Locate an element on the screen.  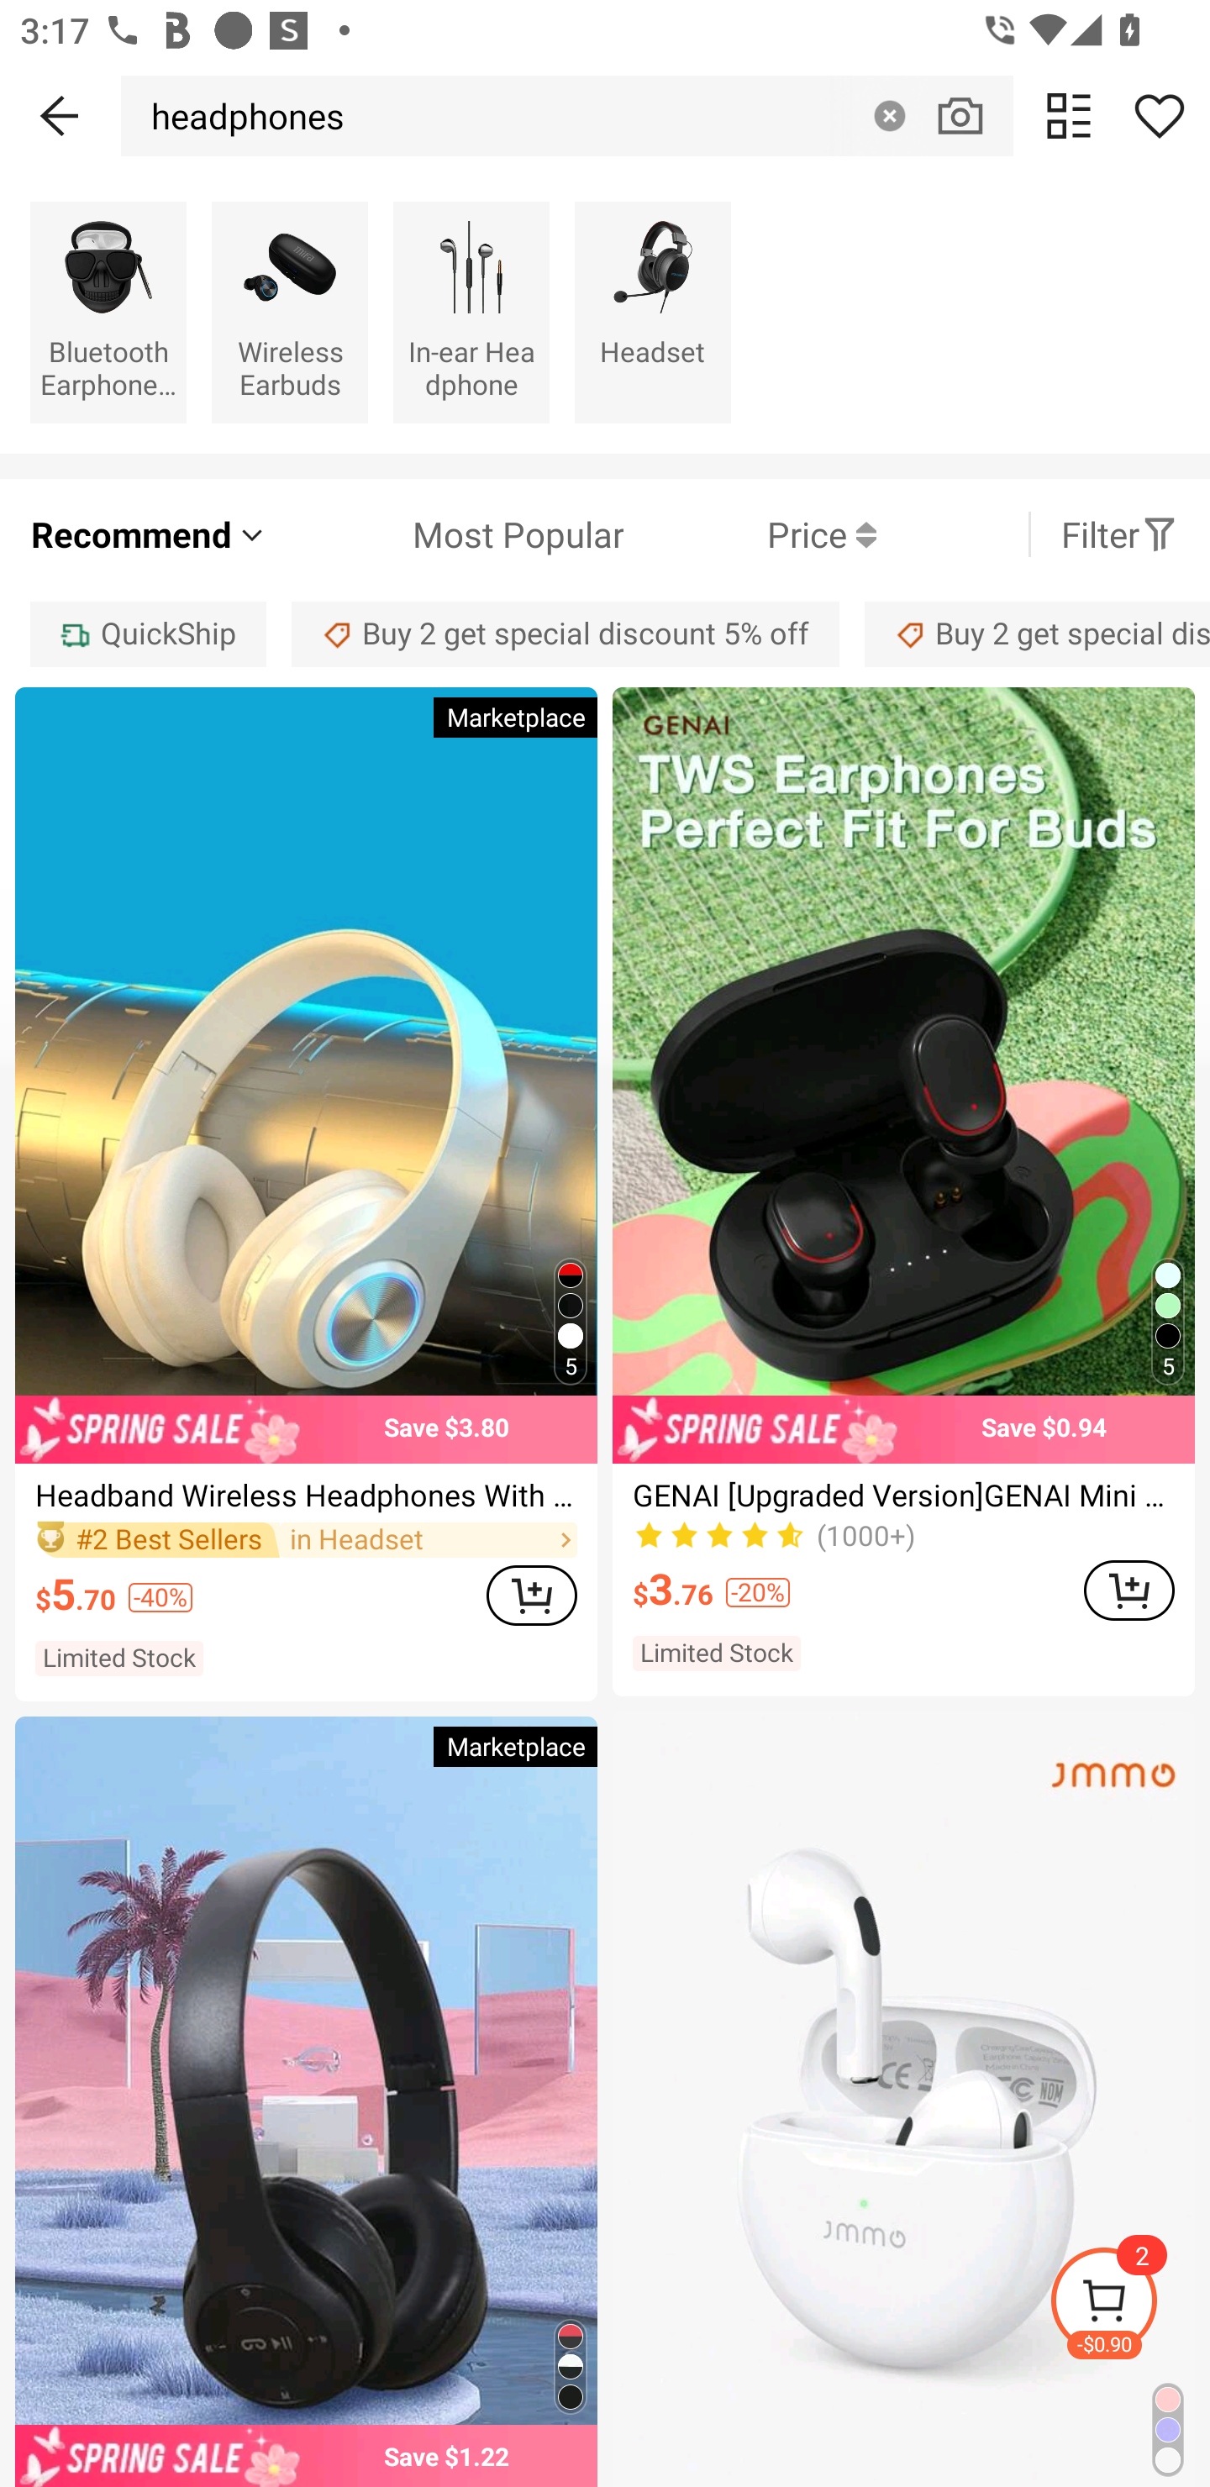
-$0.90 is located at coordinates (1129, 2304).